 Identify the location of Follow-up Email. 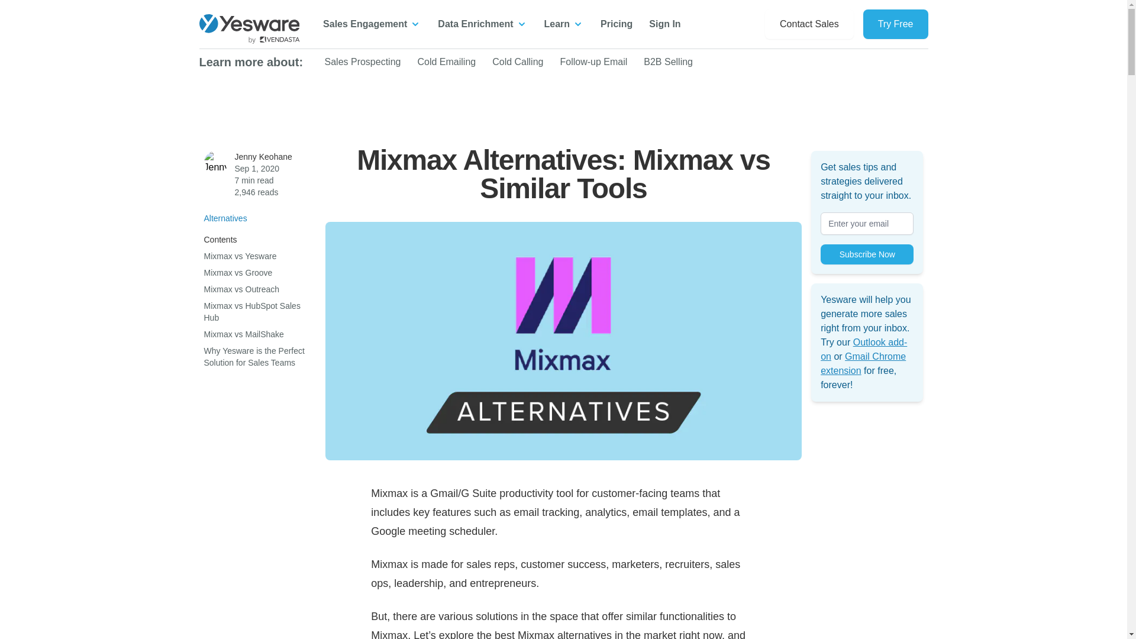
(593, 62).